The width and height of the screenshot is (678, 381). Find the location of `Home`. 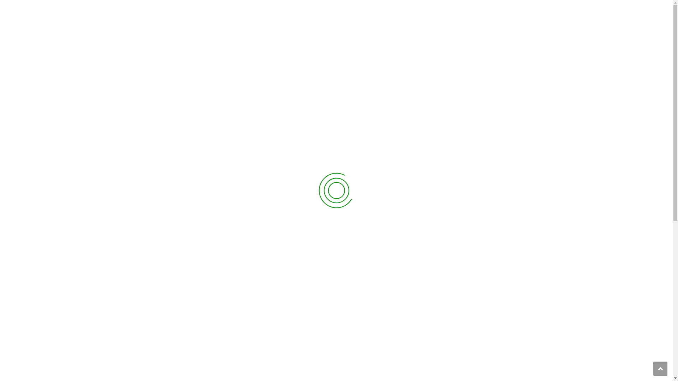

Home is located at coordinates (173, 74).